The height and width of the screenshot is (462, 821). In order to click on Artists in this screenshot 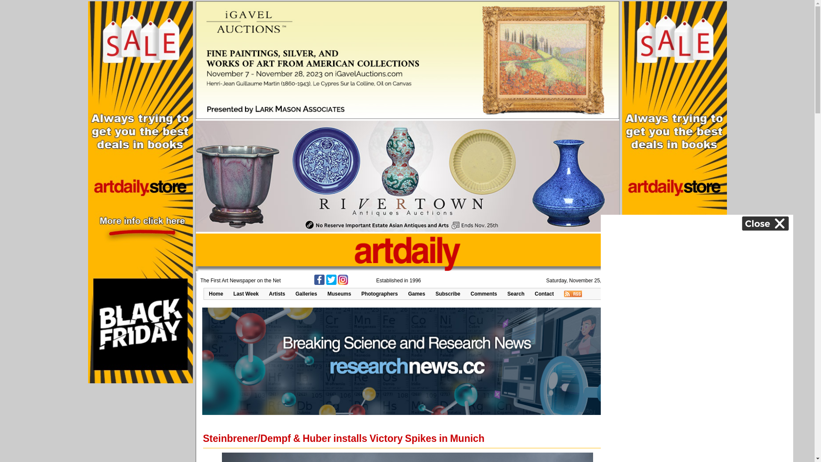, I will do `click(277, 294)`.